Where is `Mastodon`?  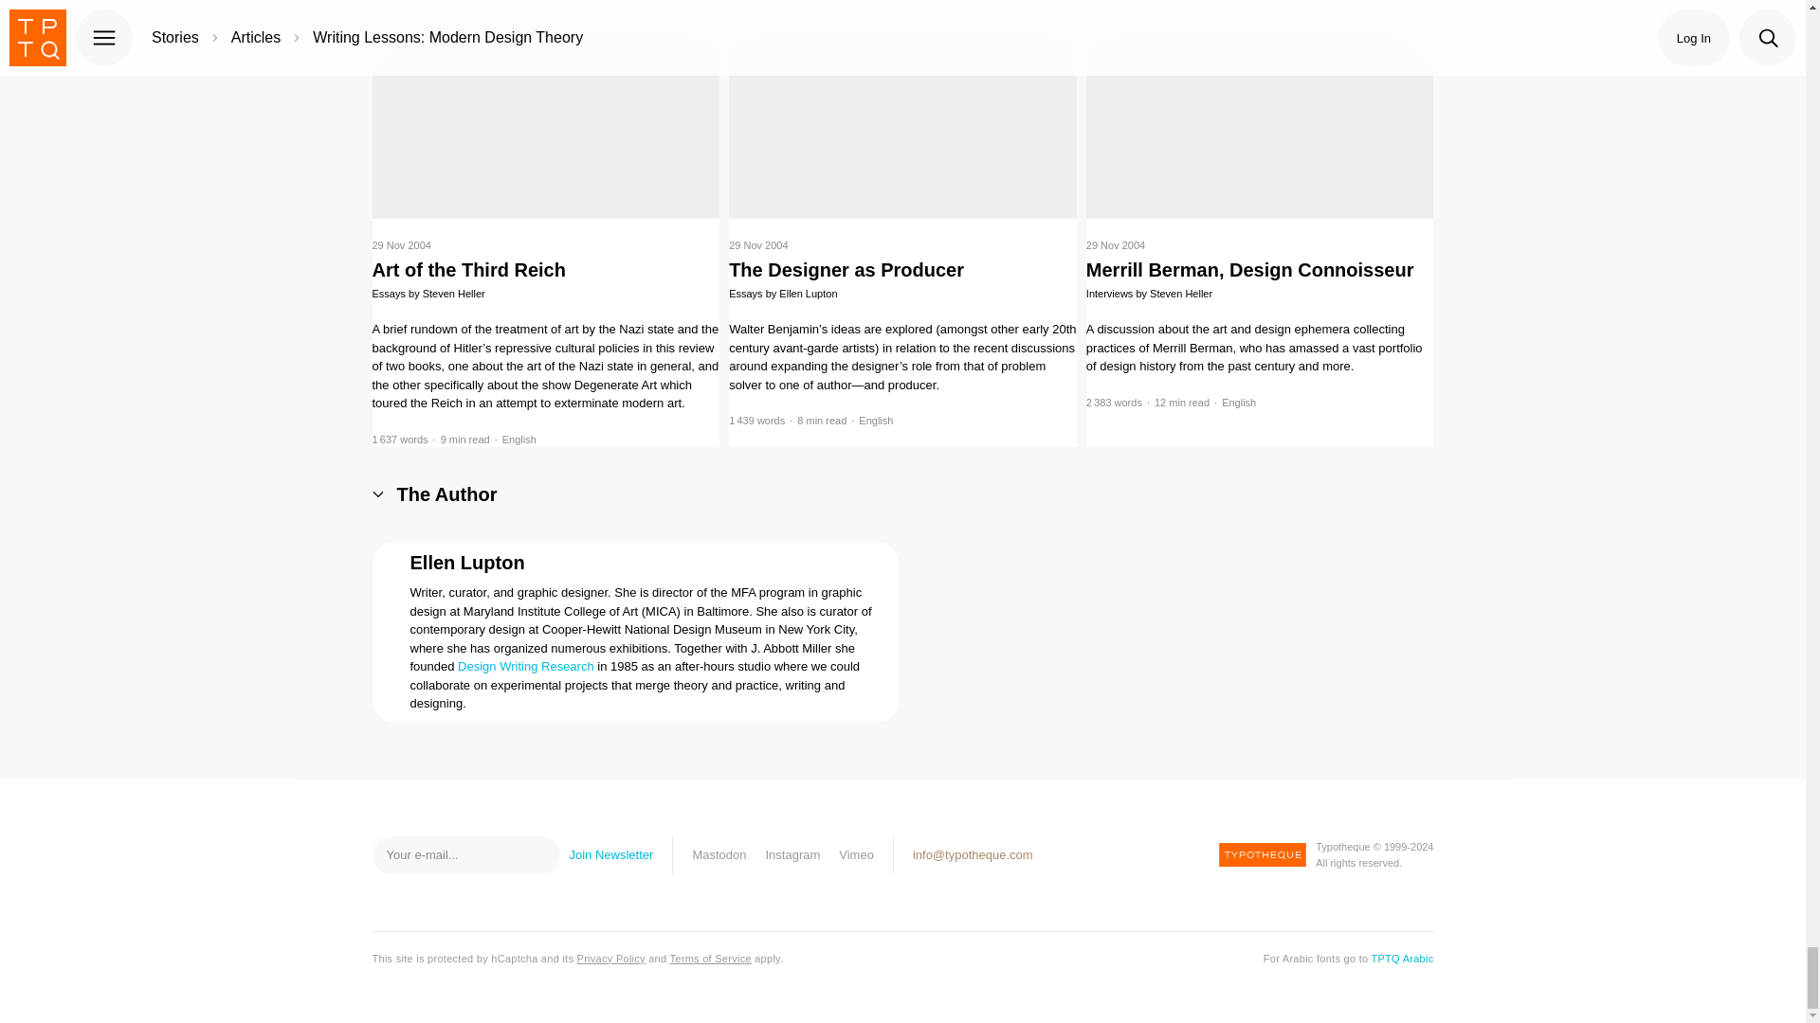 Mastodon is located at coordinates (719, 854).